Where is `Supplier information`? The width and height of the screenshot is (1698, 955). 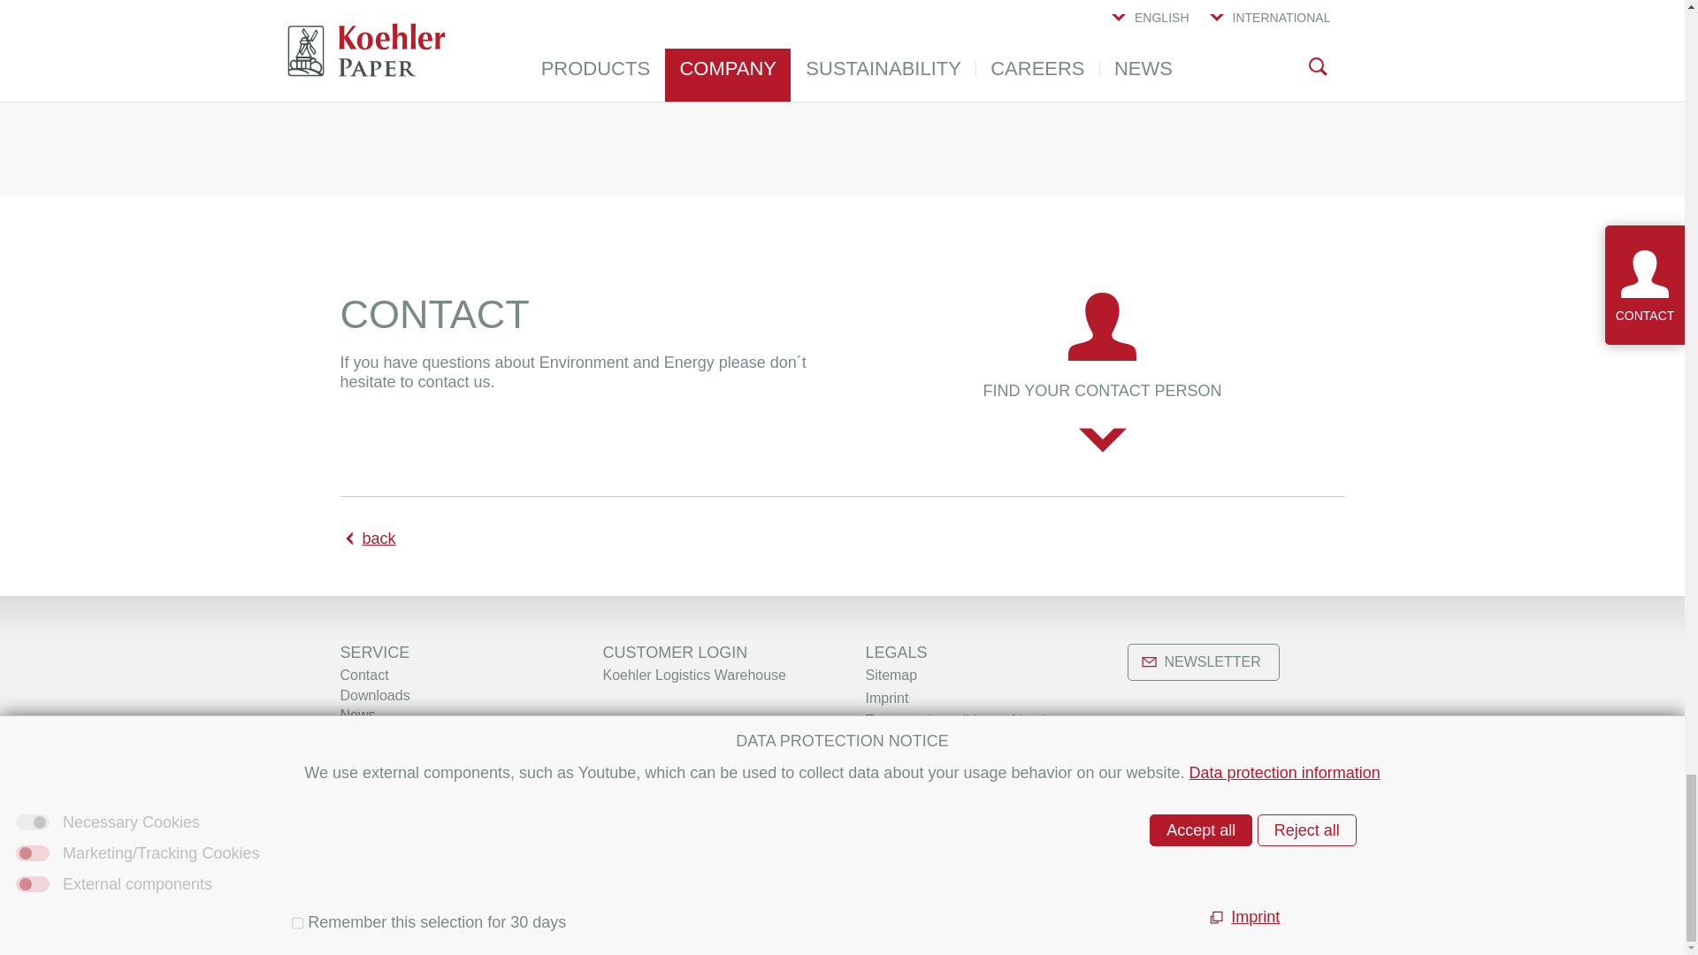
Supplier information is located at coordinates (402, 794).